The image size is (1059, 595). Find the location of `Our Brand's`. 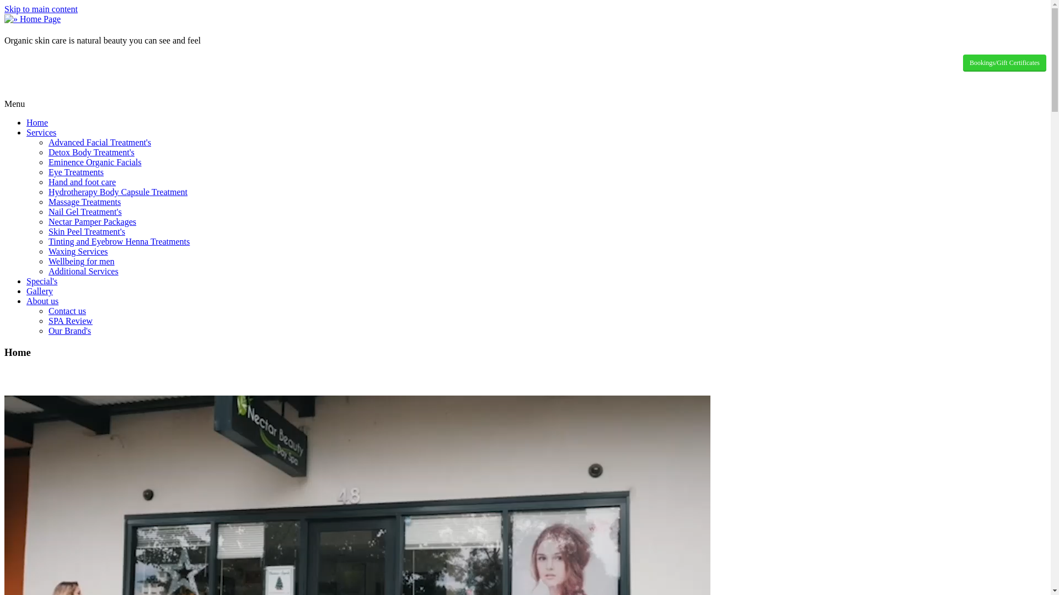

Our Brand's is located at coordinates (69, 331).